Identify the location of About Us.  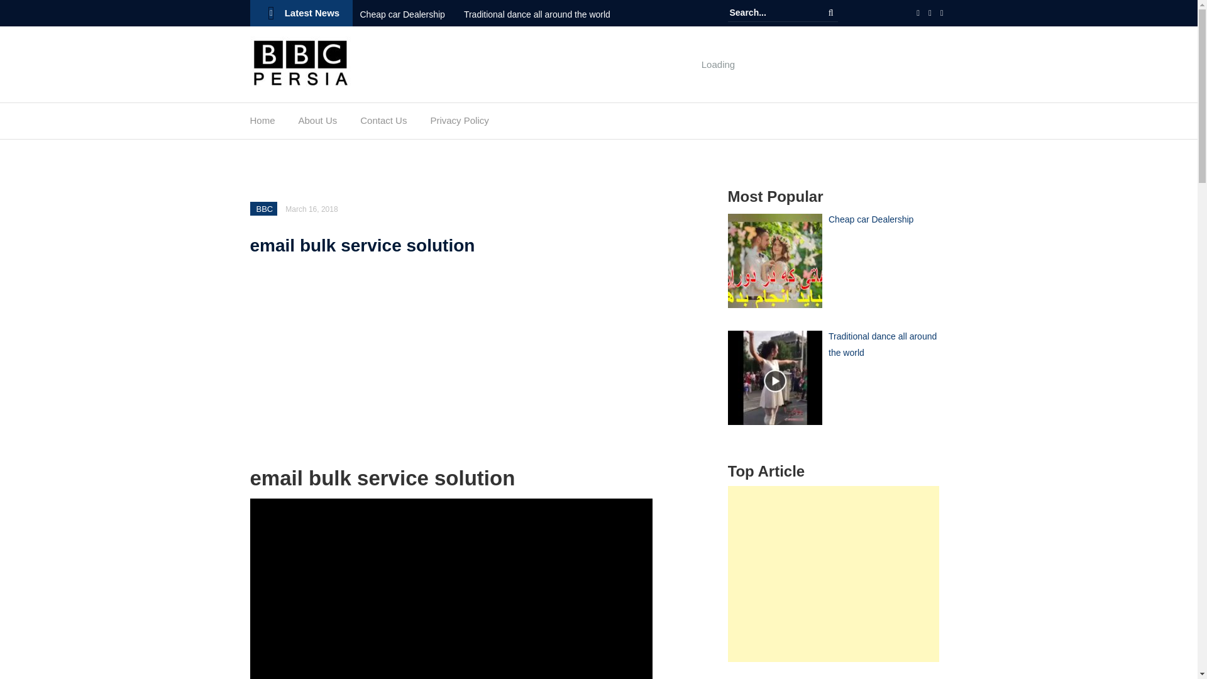
(318, 123).